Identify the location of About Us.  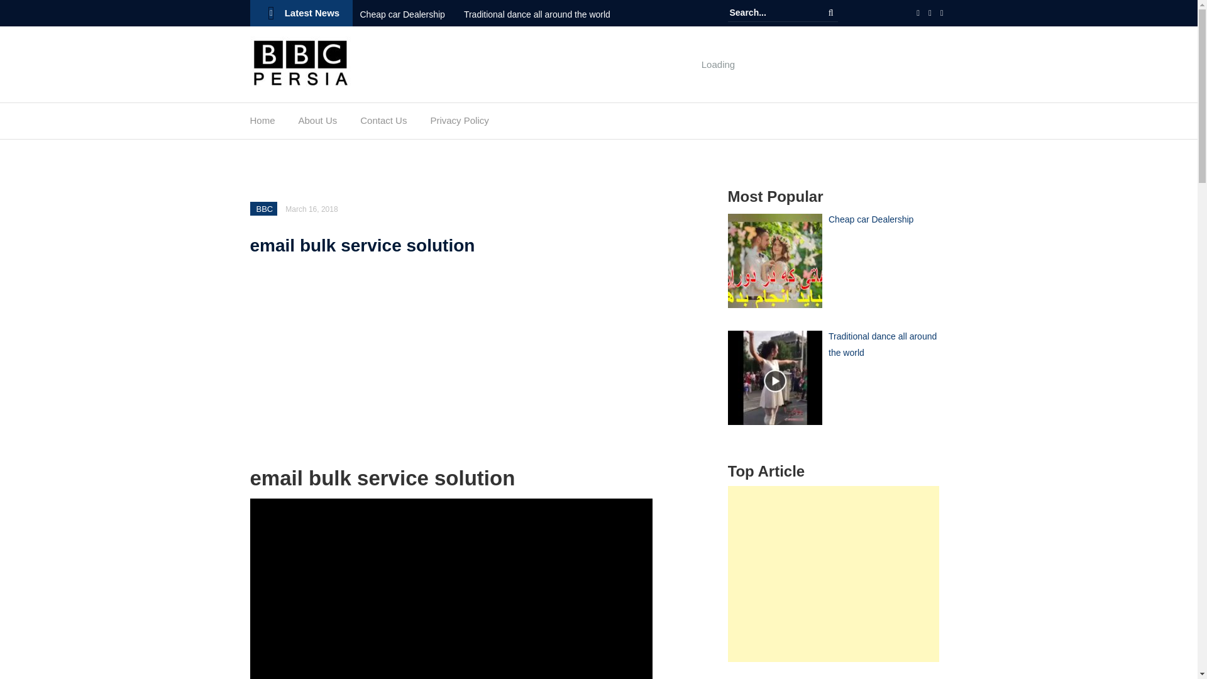
(318, 123).